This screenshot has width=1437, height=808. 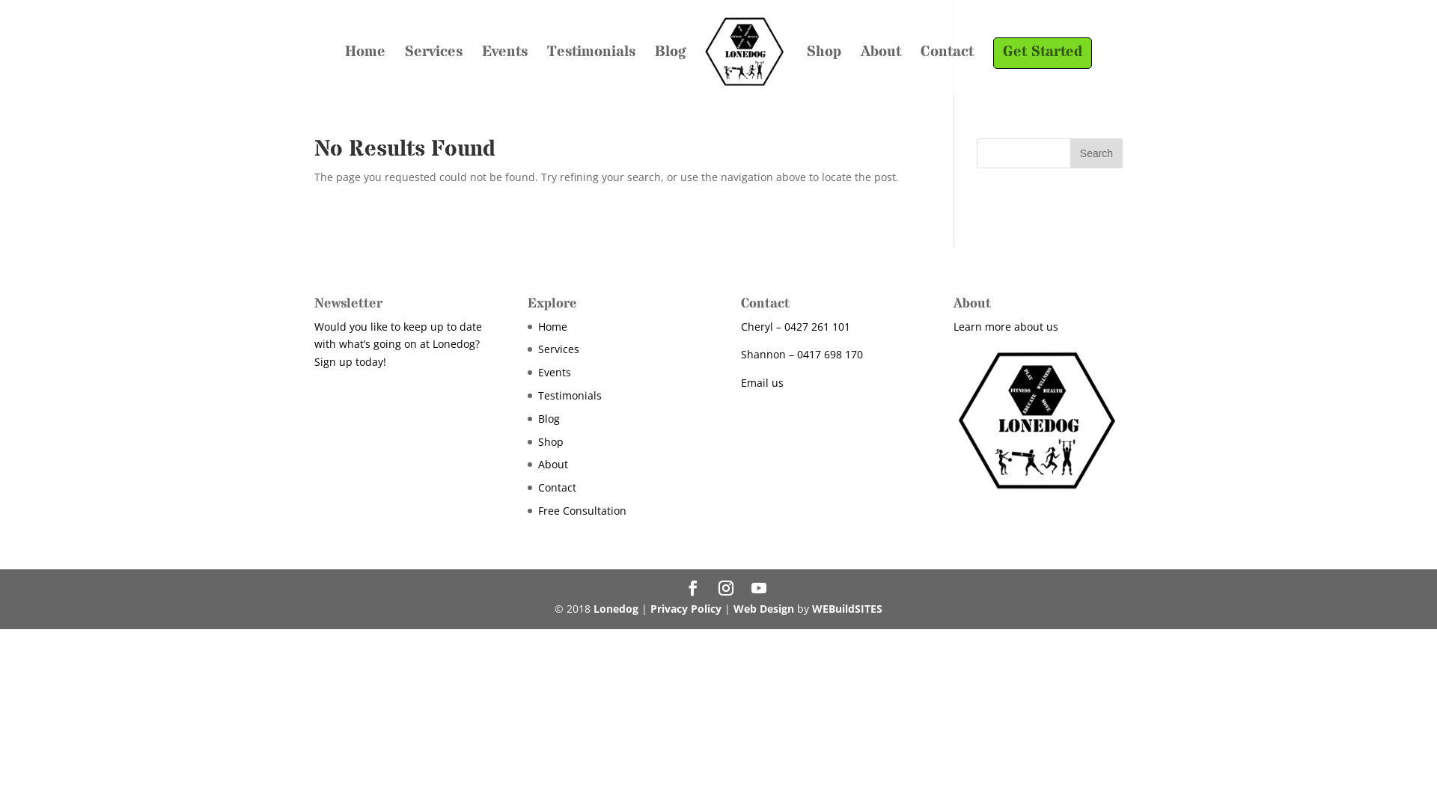 I want to click on Contact, so click(x=557, y=488).